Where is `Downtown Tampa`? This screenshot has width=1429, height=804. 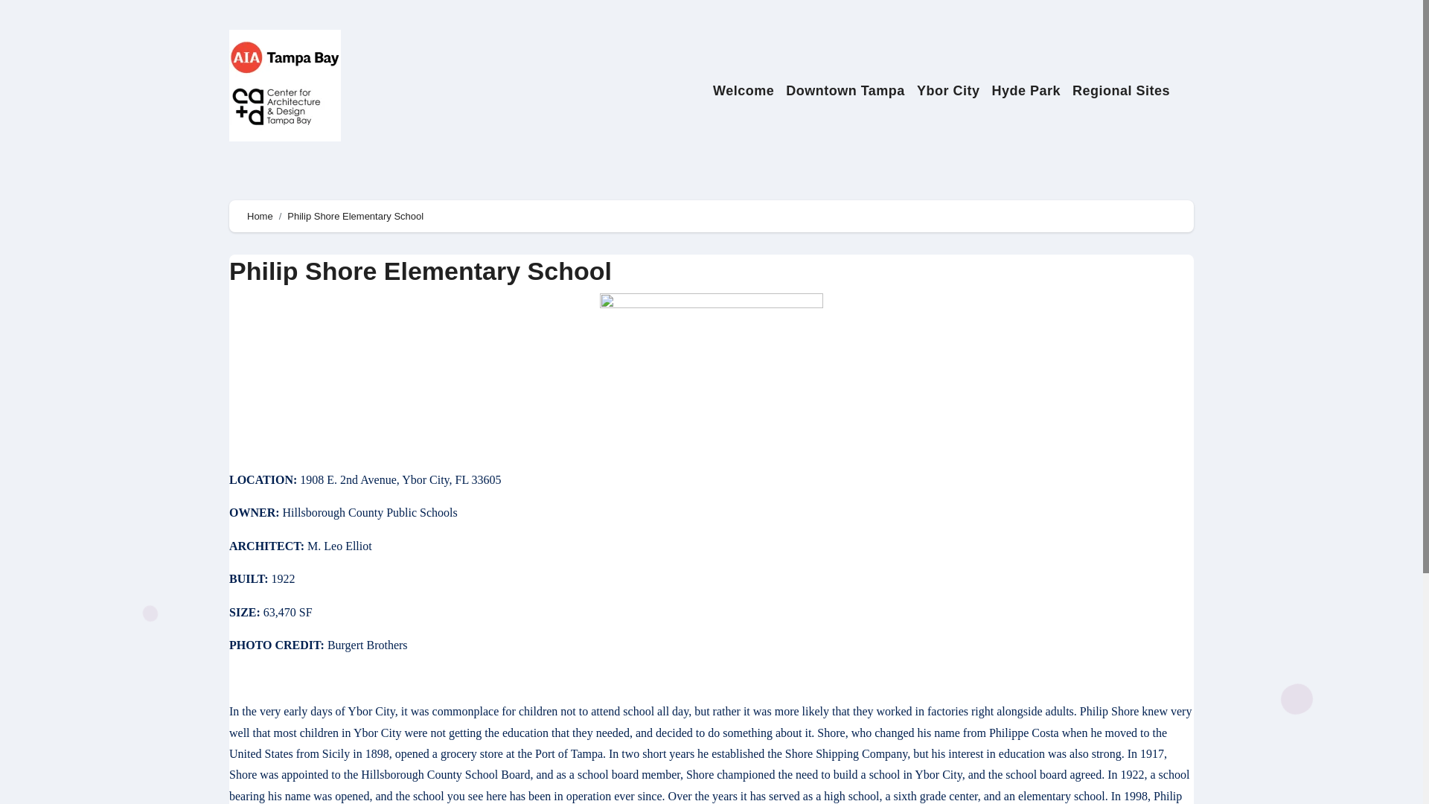 Downtown Tampa is located at coordinates (845, 91).